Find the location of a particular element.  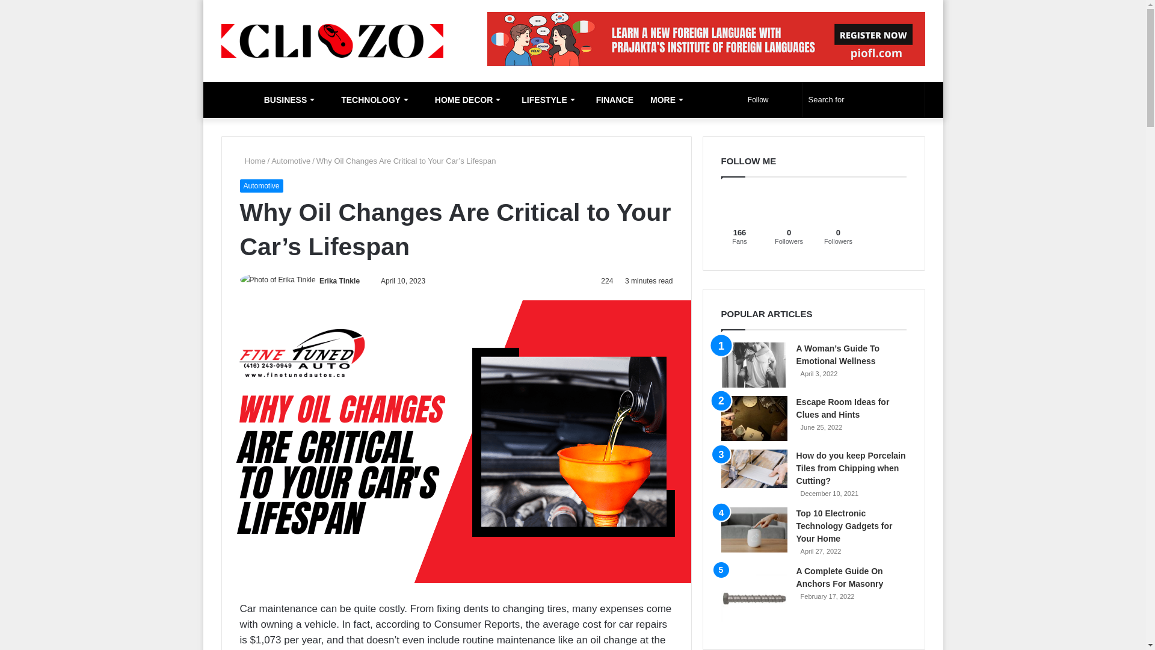

HOME is located at coordinates (236, 100).